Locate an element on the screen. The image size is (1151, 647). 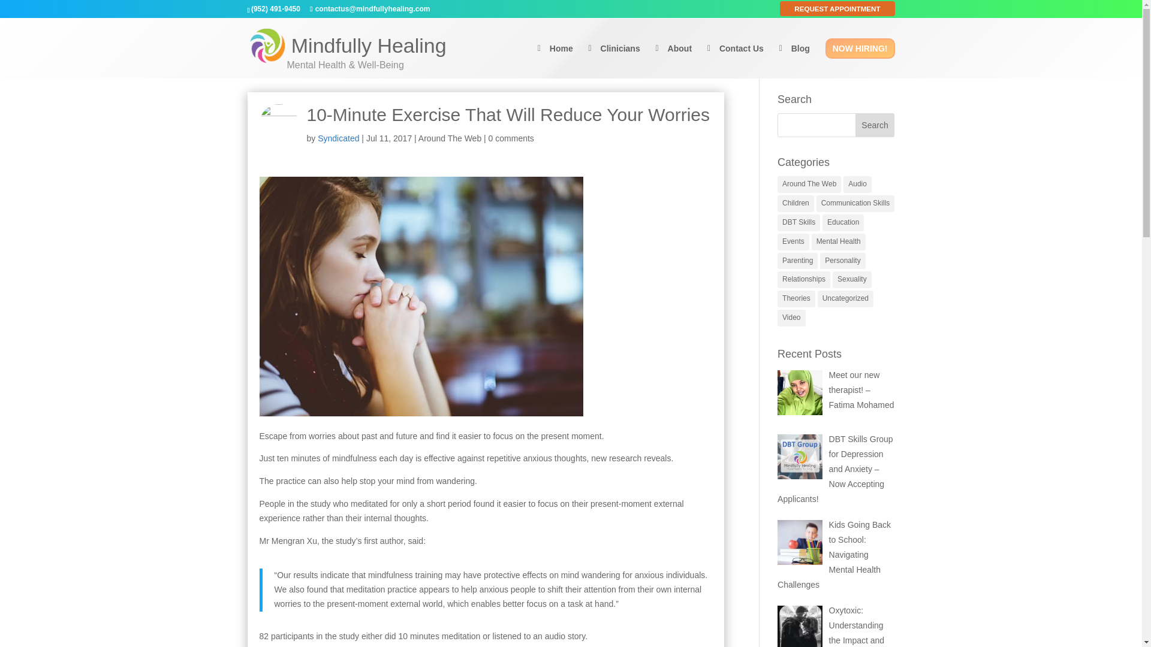
Clinicians is located at coordinates (614, 58).